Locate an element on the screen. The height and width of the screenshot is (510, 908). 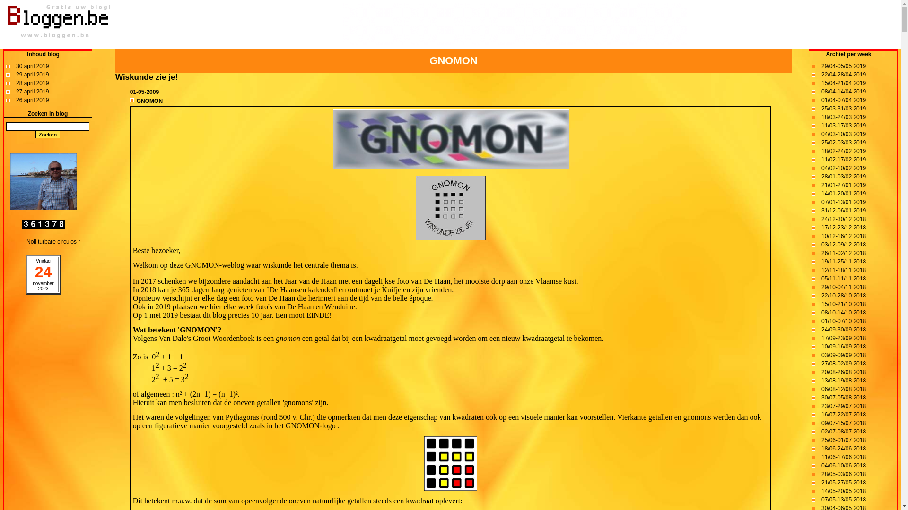
16/07-22/07 2018 is located at coordinates (844, 415).